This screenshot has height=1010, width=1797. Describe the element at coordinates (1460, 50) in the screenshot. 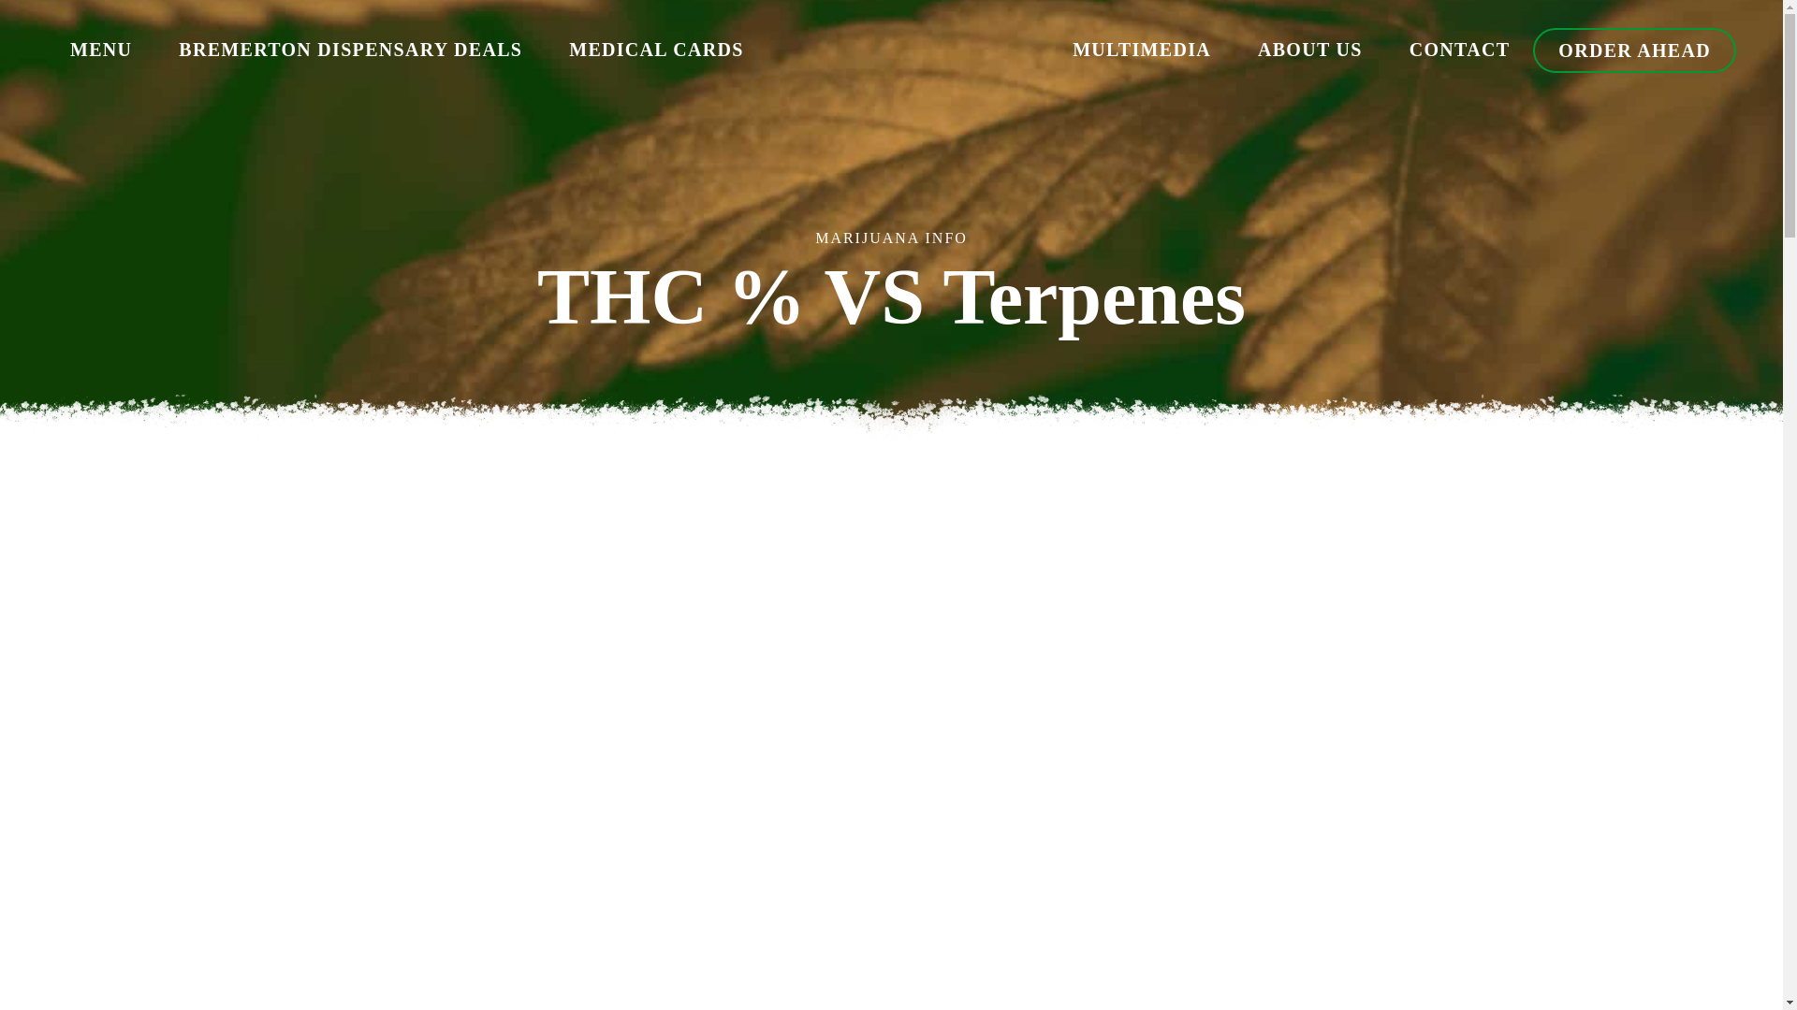

I see `CONTACT` at that location.